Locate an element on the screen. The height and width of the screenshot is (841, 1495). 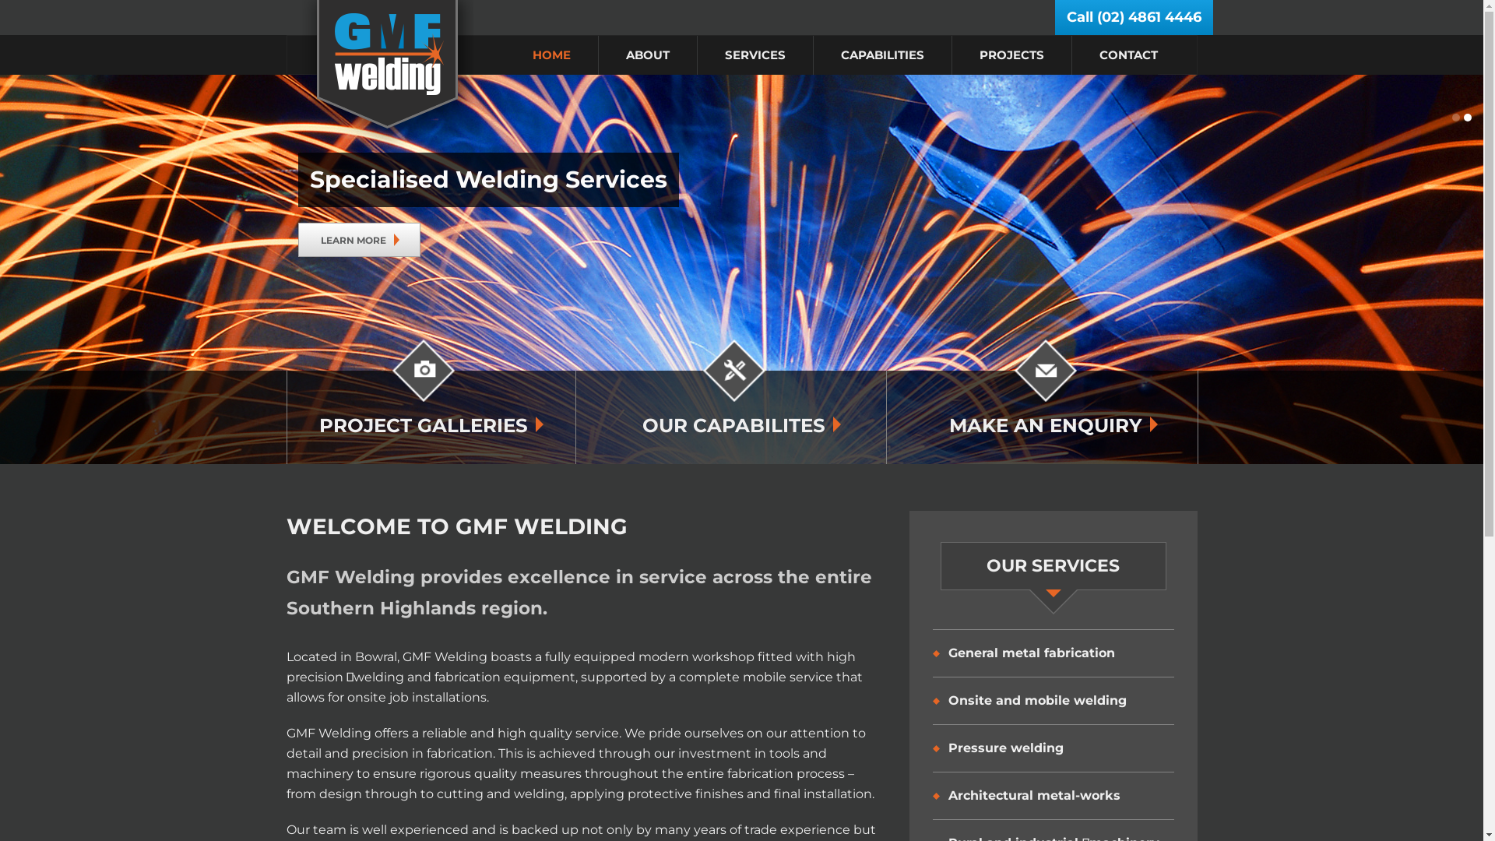
CAPABILITIES is located at coordinates (882, 55).